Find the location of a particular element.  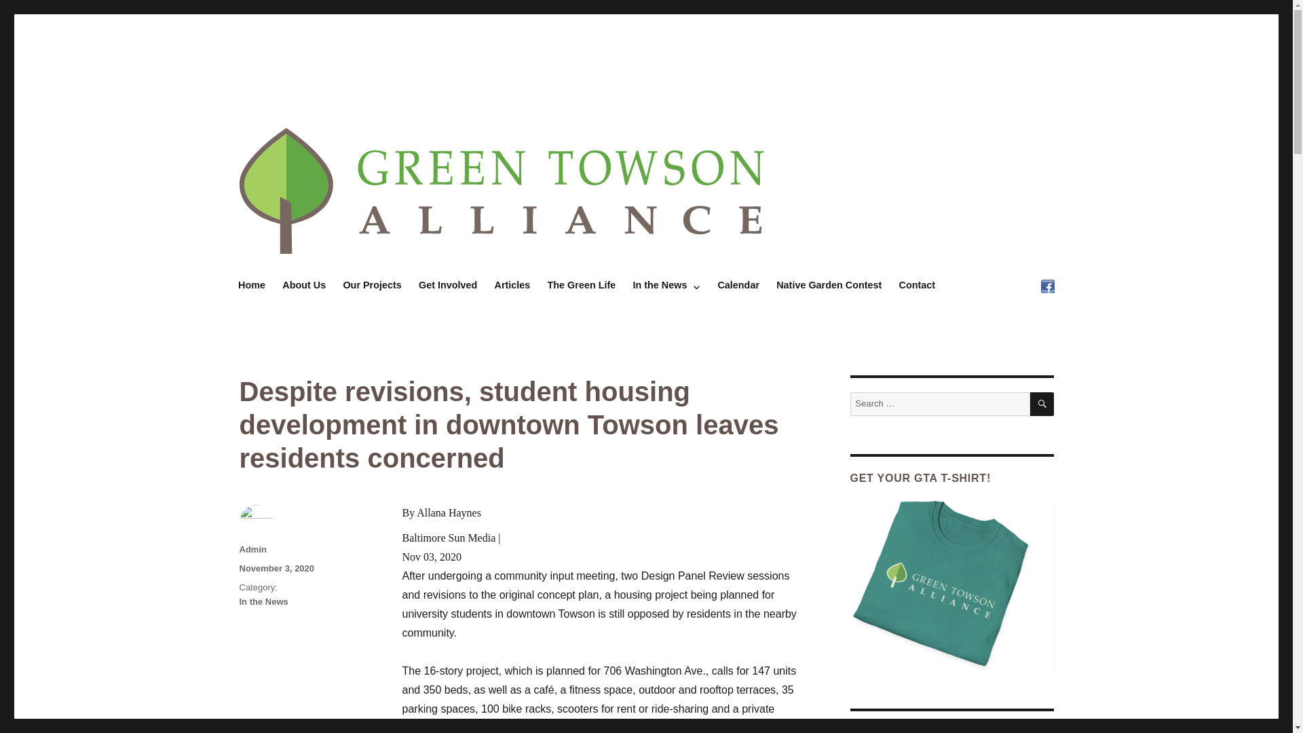

Contact is located at coordinates (916, 285).